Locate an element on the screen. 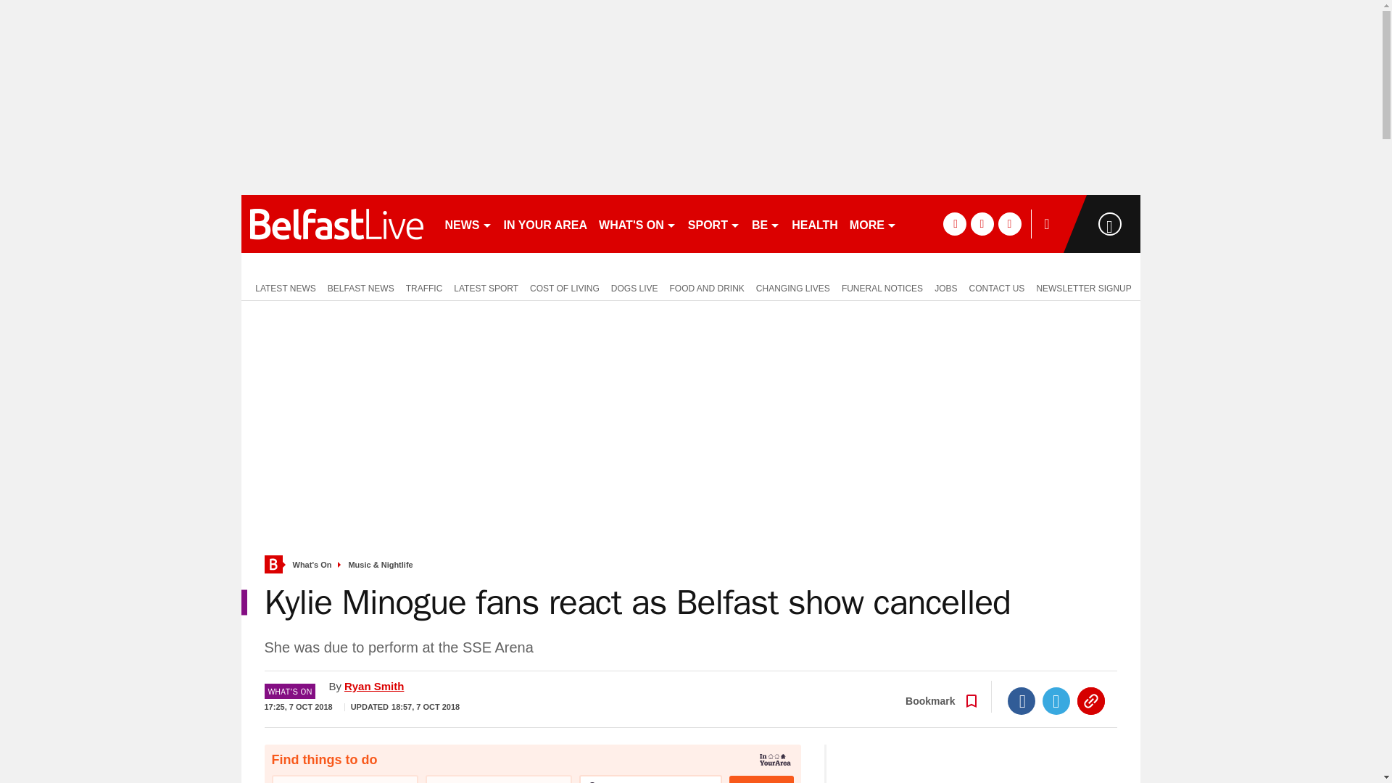  WHAT'S ON is located at coordinates (637, 223).